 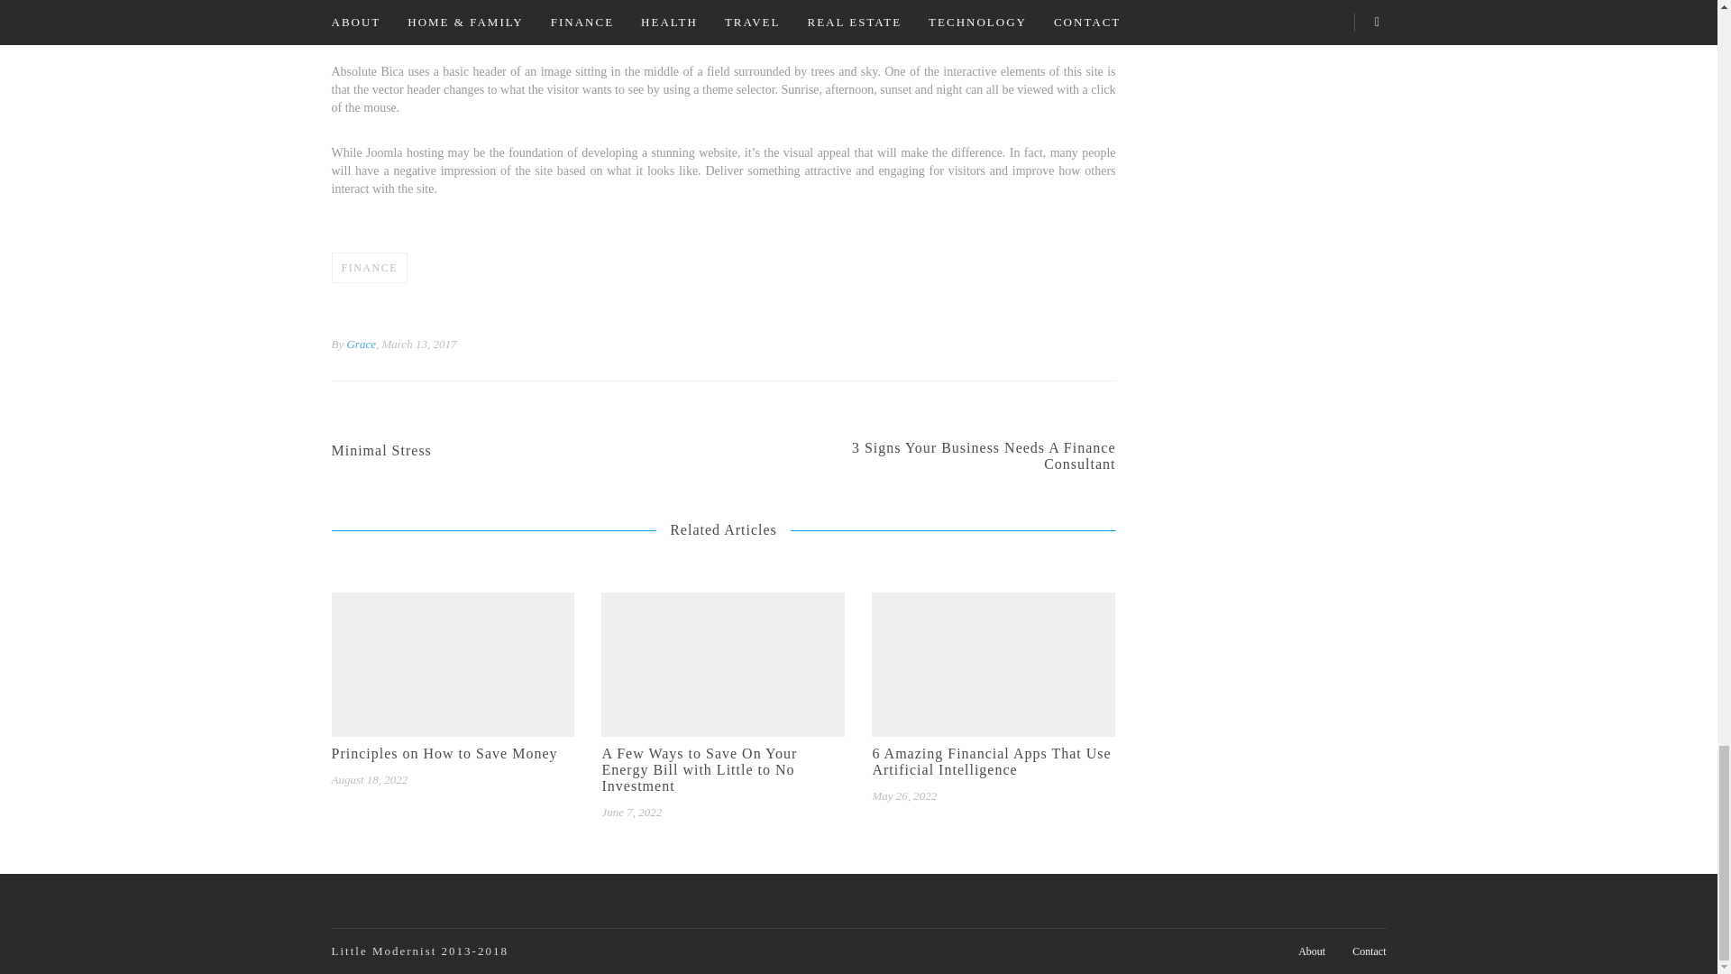 What do you see at coordinates (370, 267) in the screenshot?
I see `FINANCE` at bounding box center [370, 267].